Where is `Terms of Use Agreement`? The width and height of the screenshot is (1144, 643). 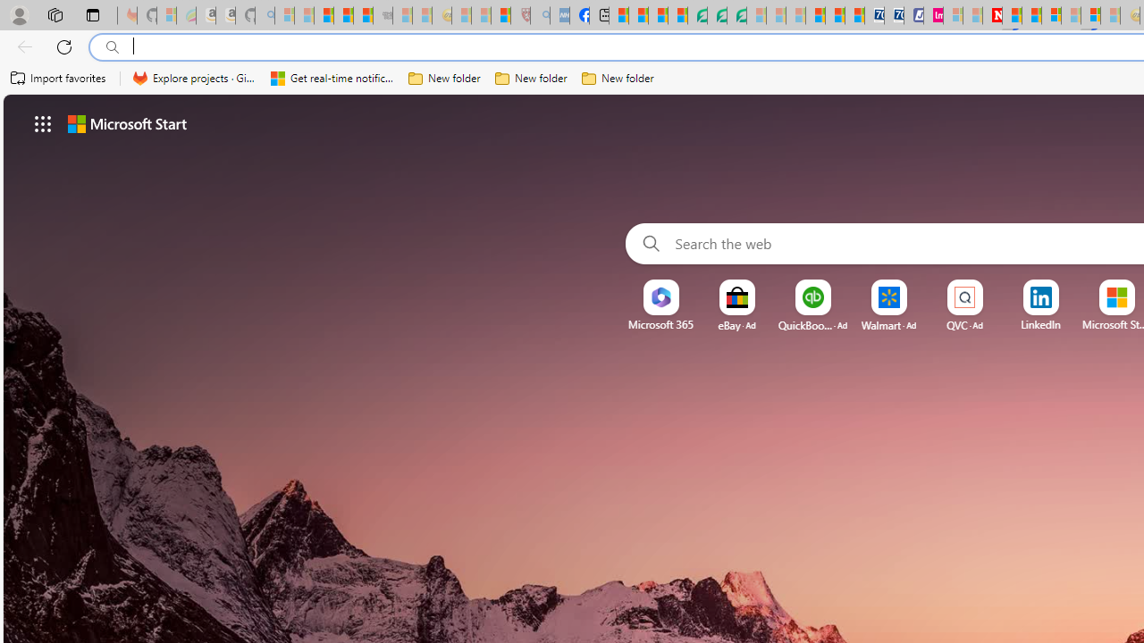
Terms of Use Agreement is located at coordinates (717, 16).